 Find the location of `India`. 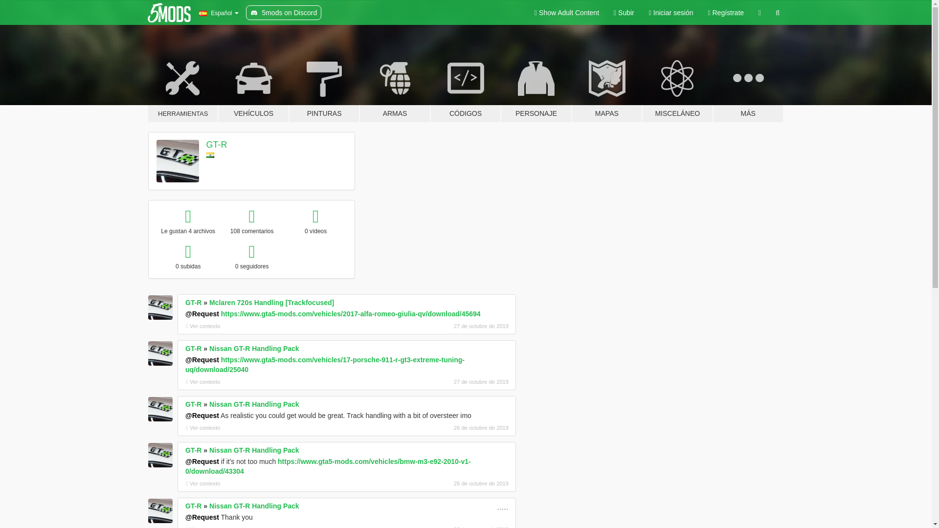

India is located at coordinates (210, 155).